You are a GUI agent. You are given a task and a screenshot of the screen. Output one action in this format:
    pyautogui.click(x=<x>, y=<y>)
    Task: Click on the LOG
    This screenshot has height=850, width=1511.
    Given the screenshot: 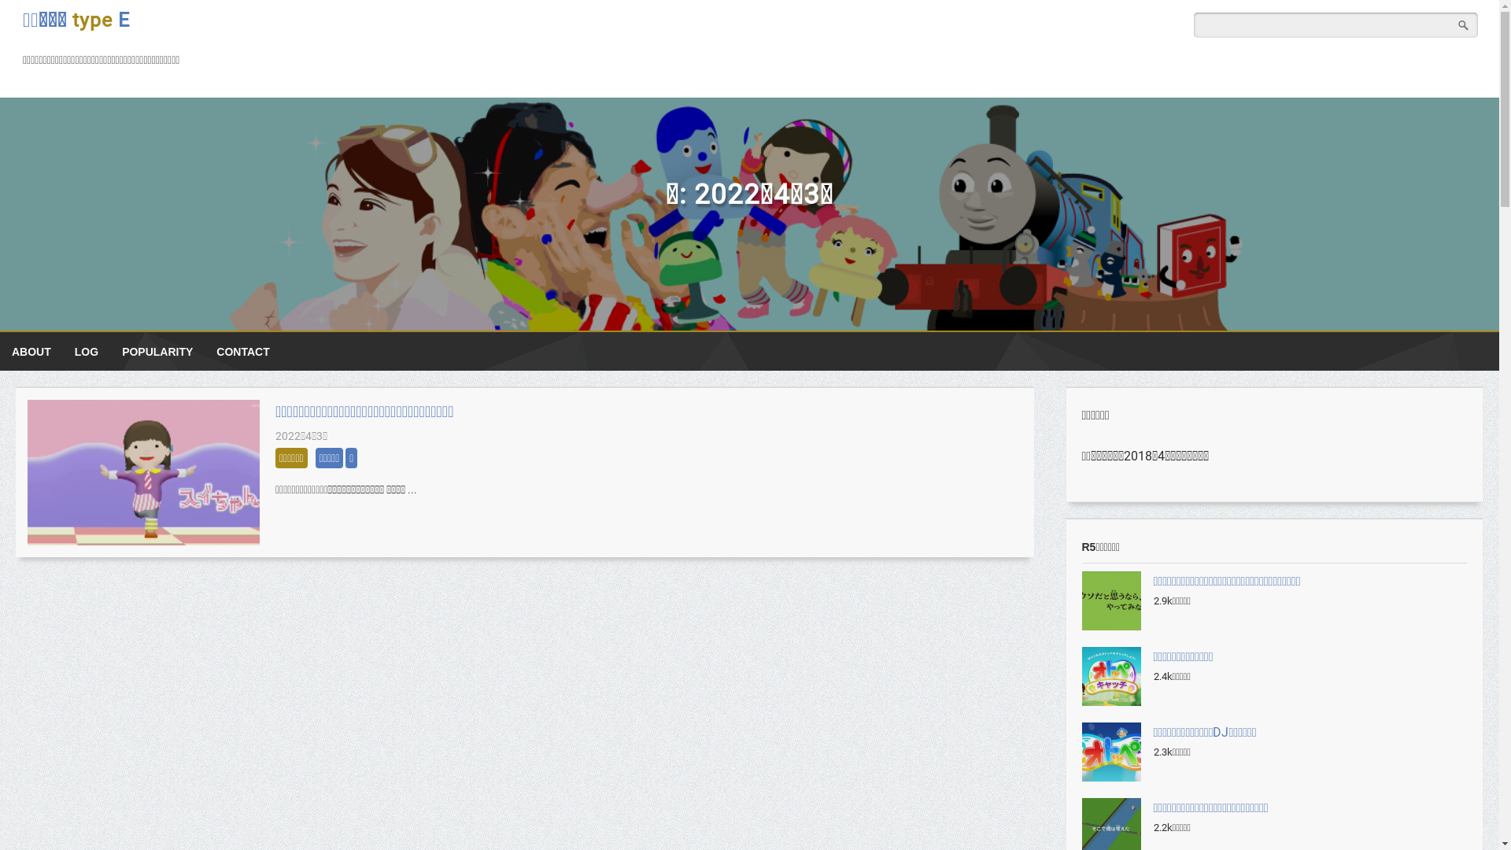 What is the action you would take?
    pyautogui.click(x=87, y=352)
    